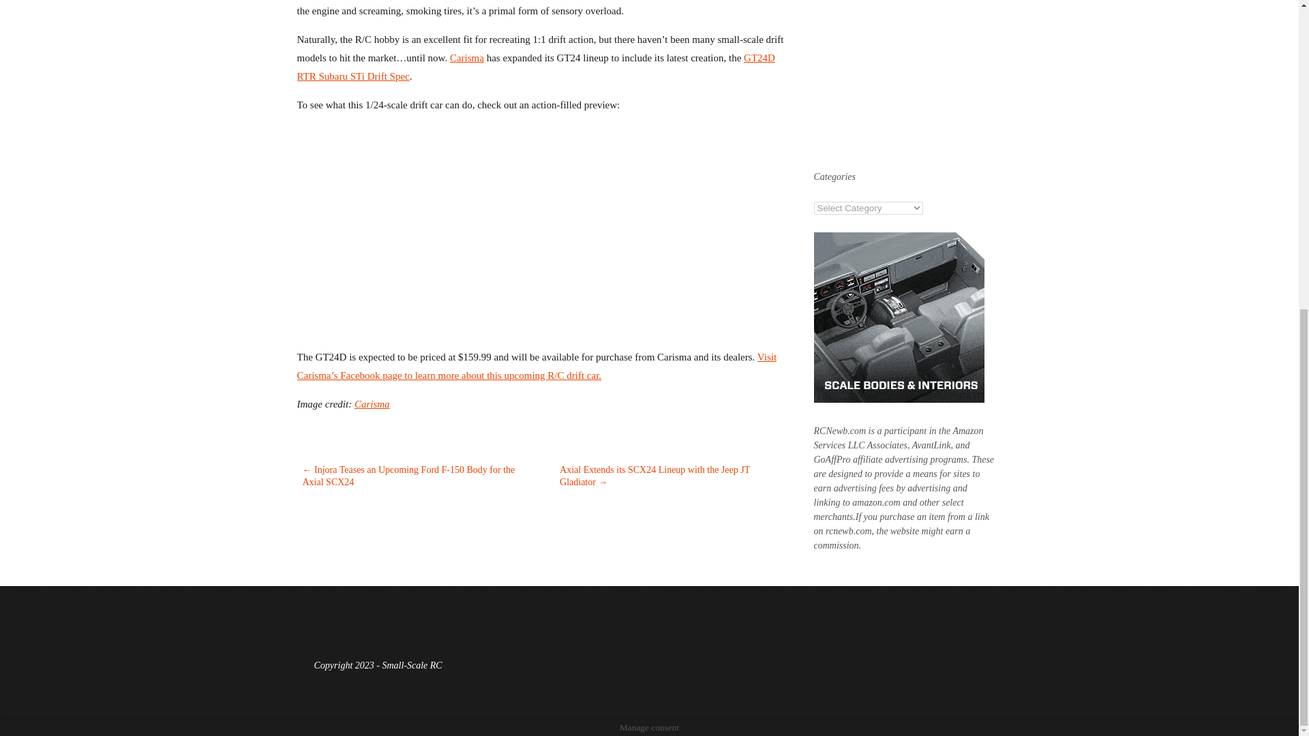 The height and width of the screenshot is (736, 1309). Describe the element at coordinates (536, 67) in the screenshot. I see `GT24D RTR Subaru STi Drift Spec` at that location.